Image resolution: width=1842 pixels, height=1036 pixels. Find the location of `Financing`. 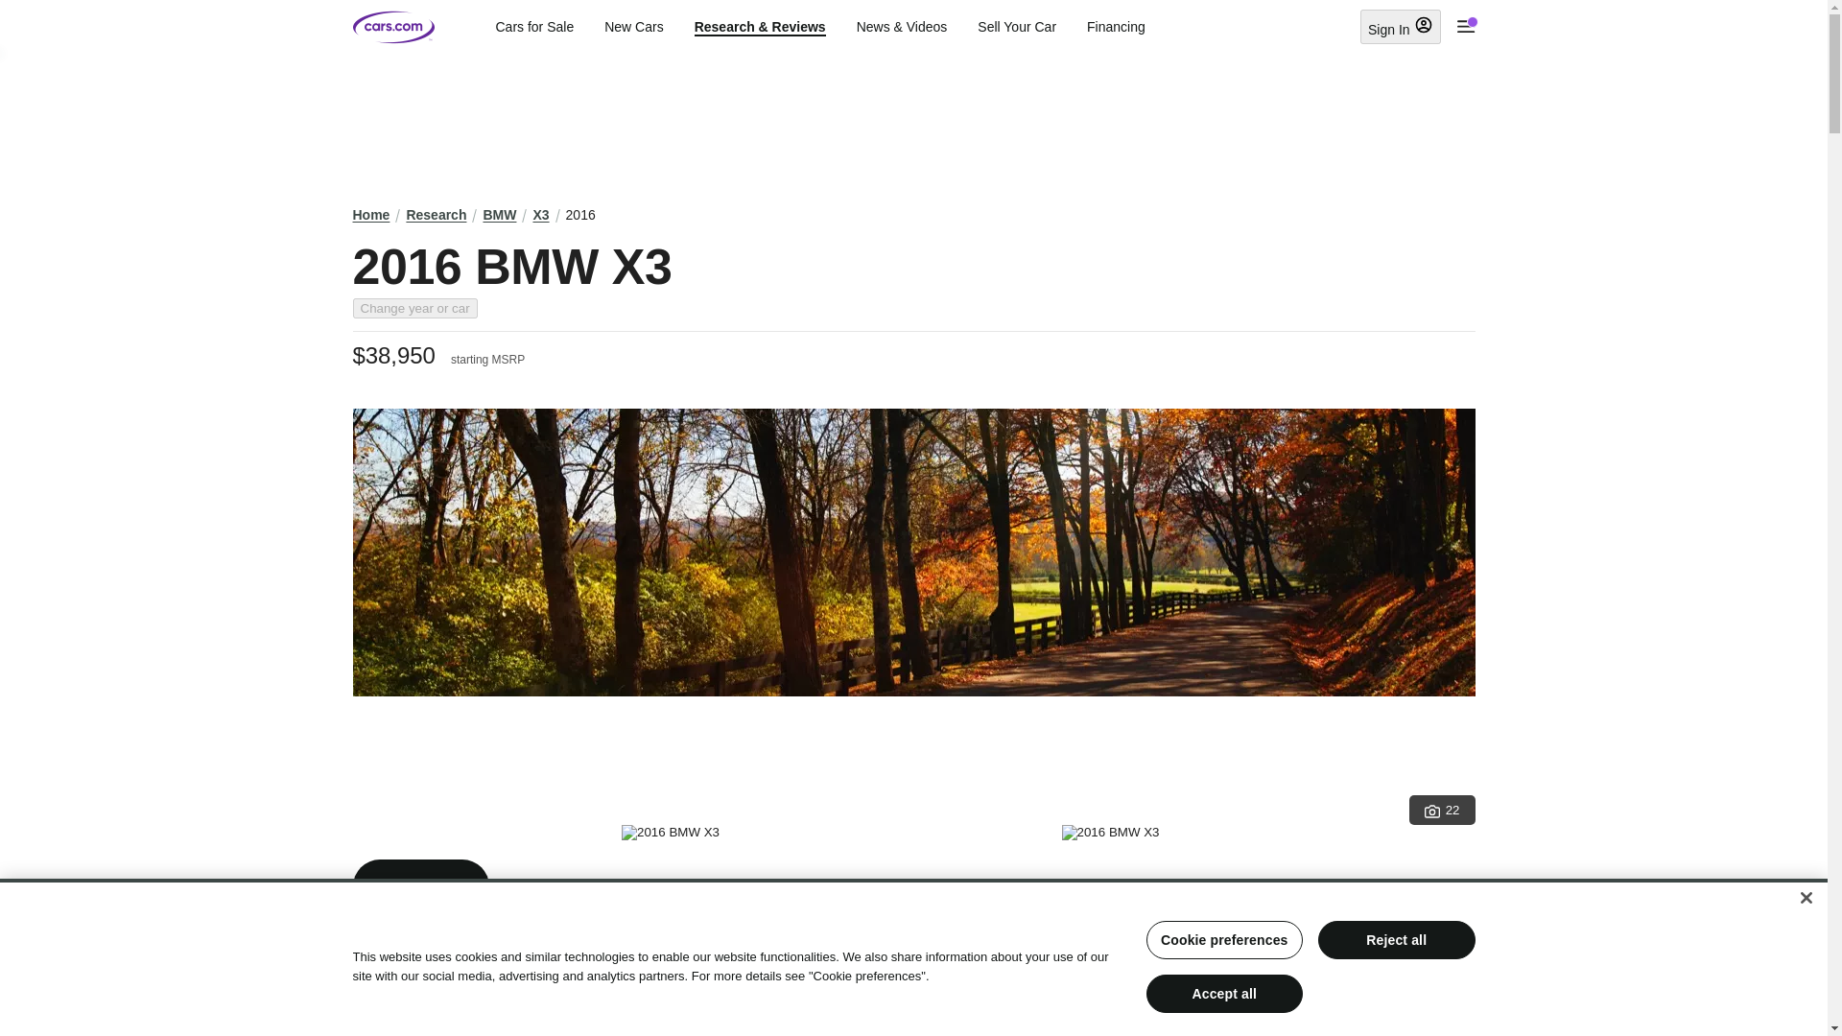

Financing is located at coordinates (1116, 27).